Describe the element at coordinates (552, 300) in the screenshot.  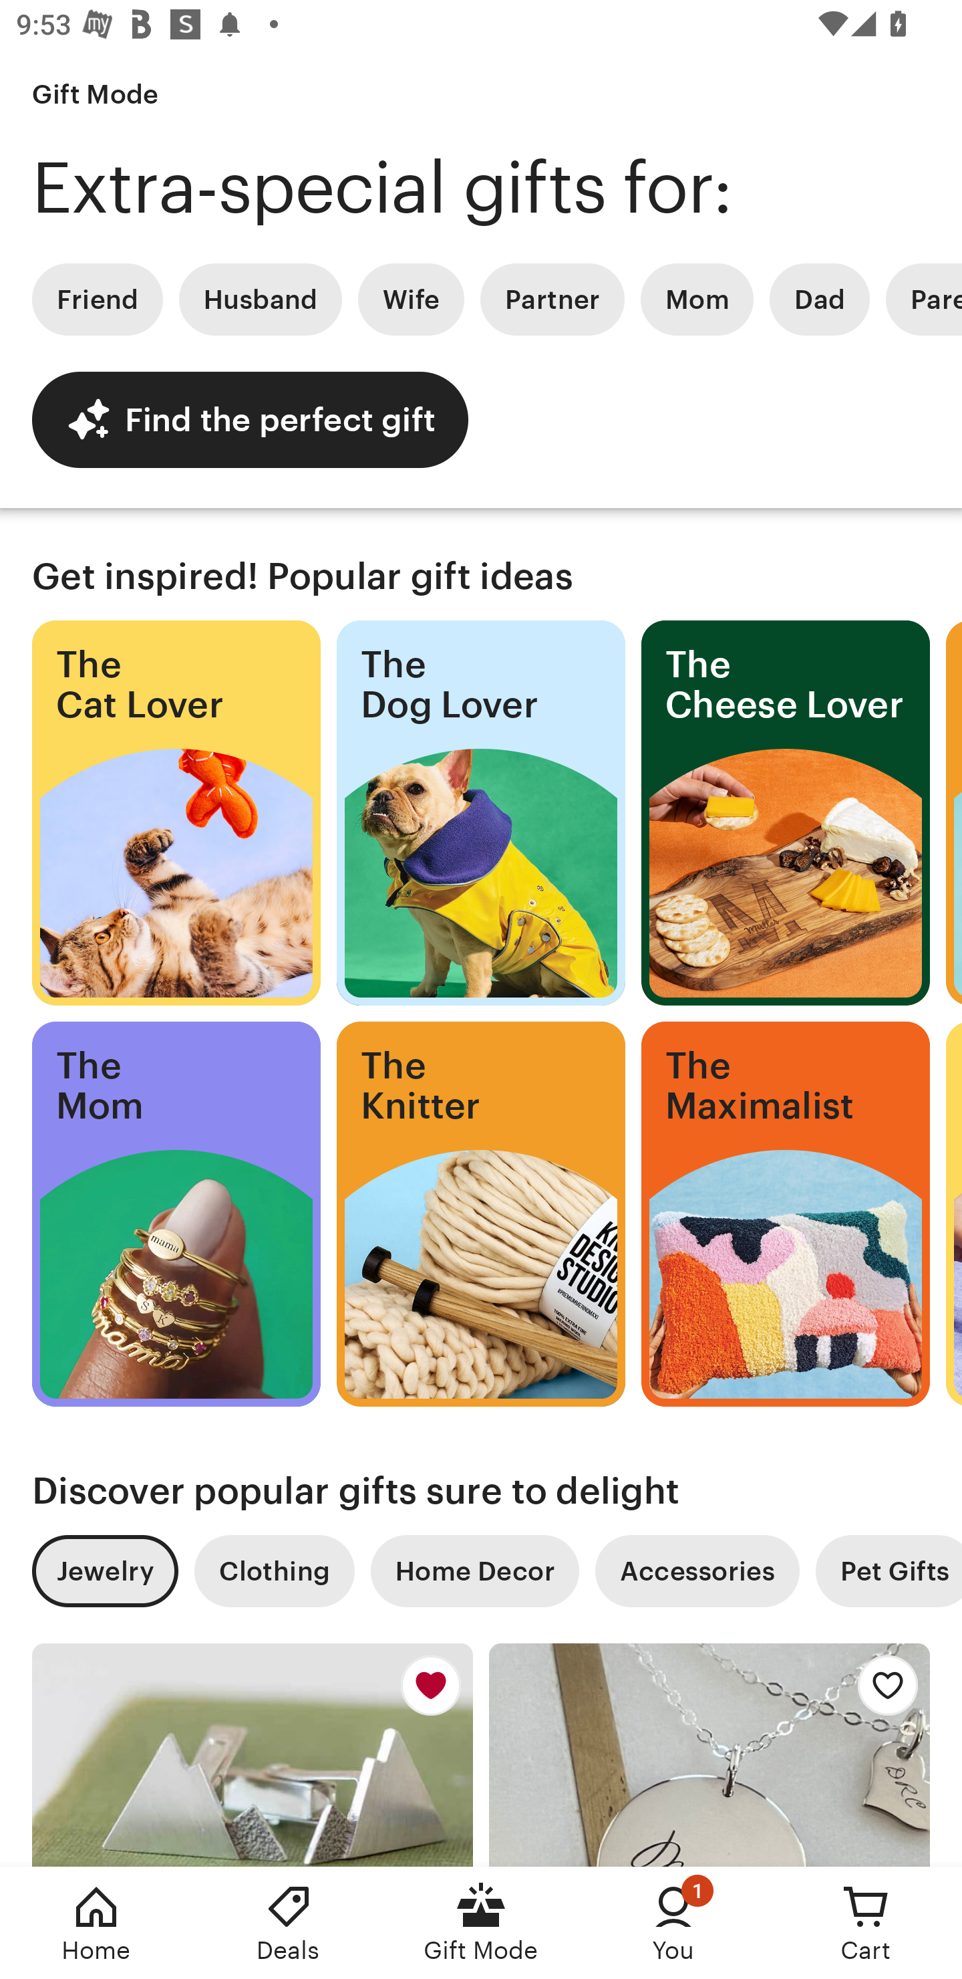
I see `Partner` at that location.